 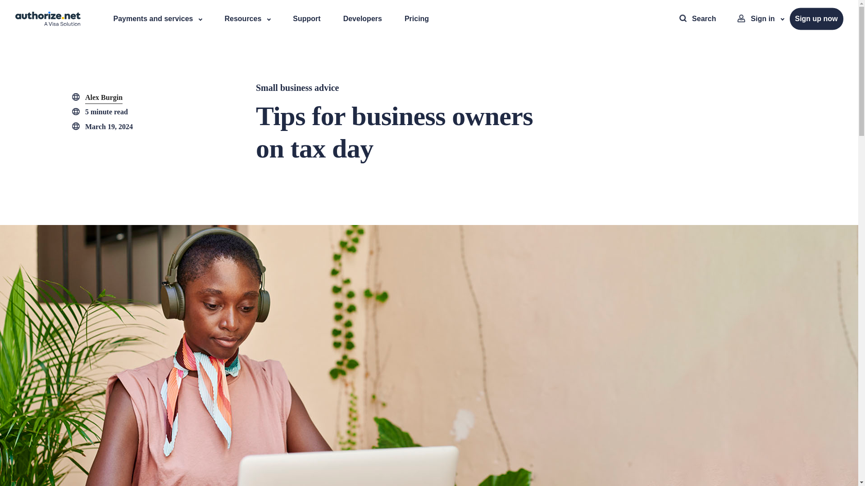 What do you see at coordinates (697, 19) in the screenshot?
I see `Search` at bounding box center [697, 19].